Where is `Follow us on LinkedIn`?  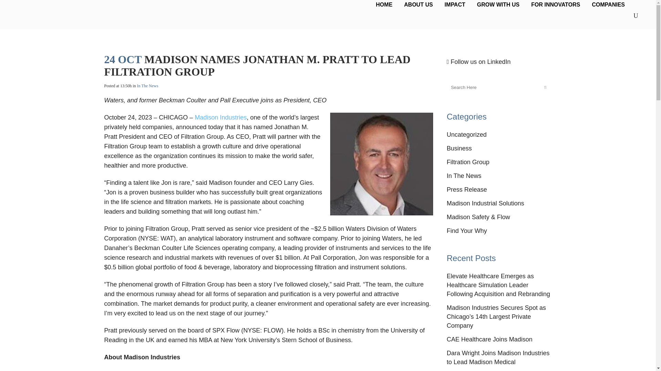 Follow us on LinkedIn is located at coordinates (479, 62).